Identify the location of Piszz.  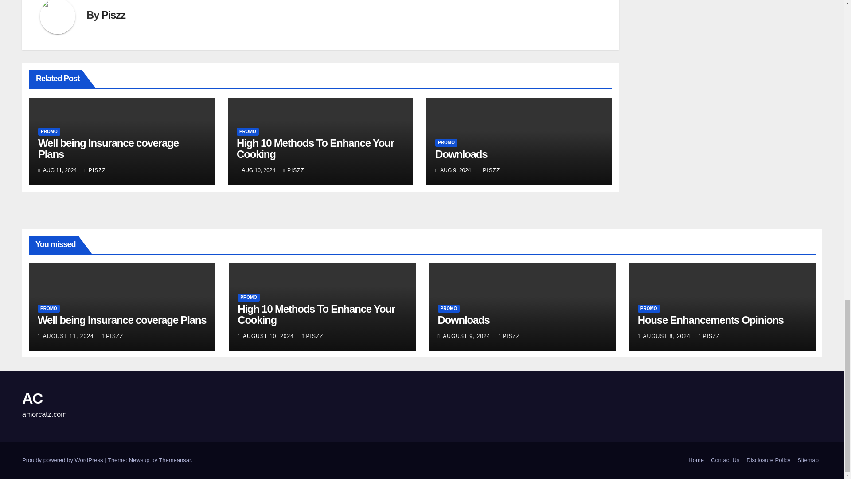
(113, 15).